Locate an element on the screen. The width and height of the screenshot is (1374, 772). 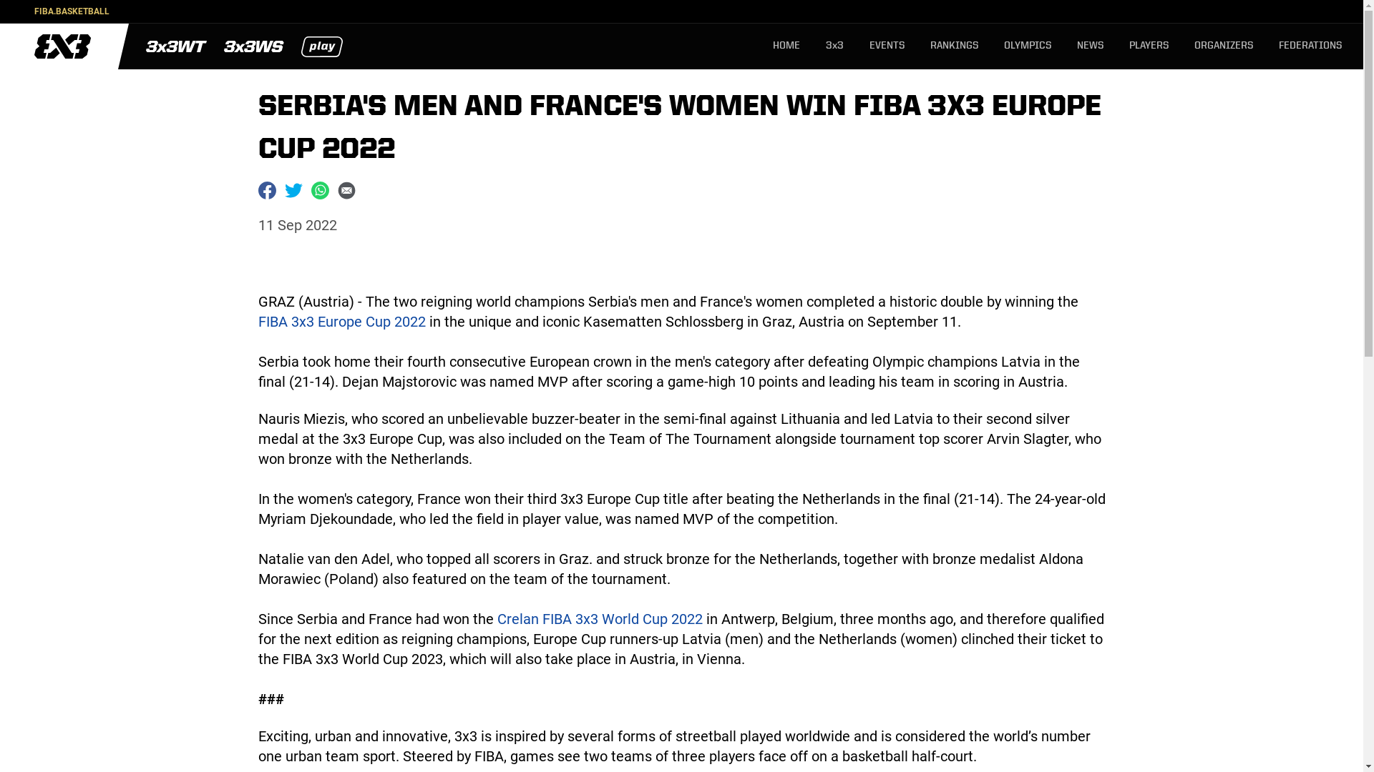
NEWS is located at coordinates (1091, 46).